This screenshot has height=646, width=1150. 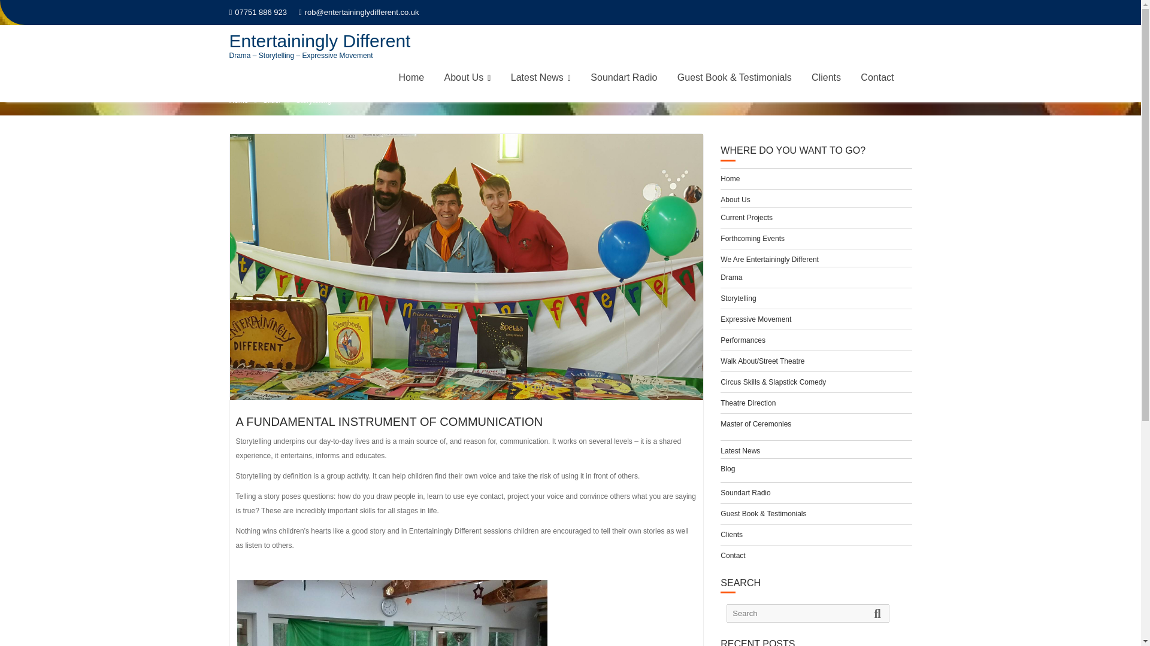 What do you see at coordinates (272, 110) in the screenshot?
I see `Slider` at bounding box center [272, 110].